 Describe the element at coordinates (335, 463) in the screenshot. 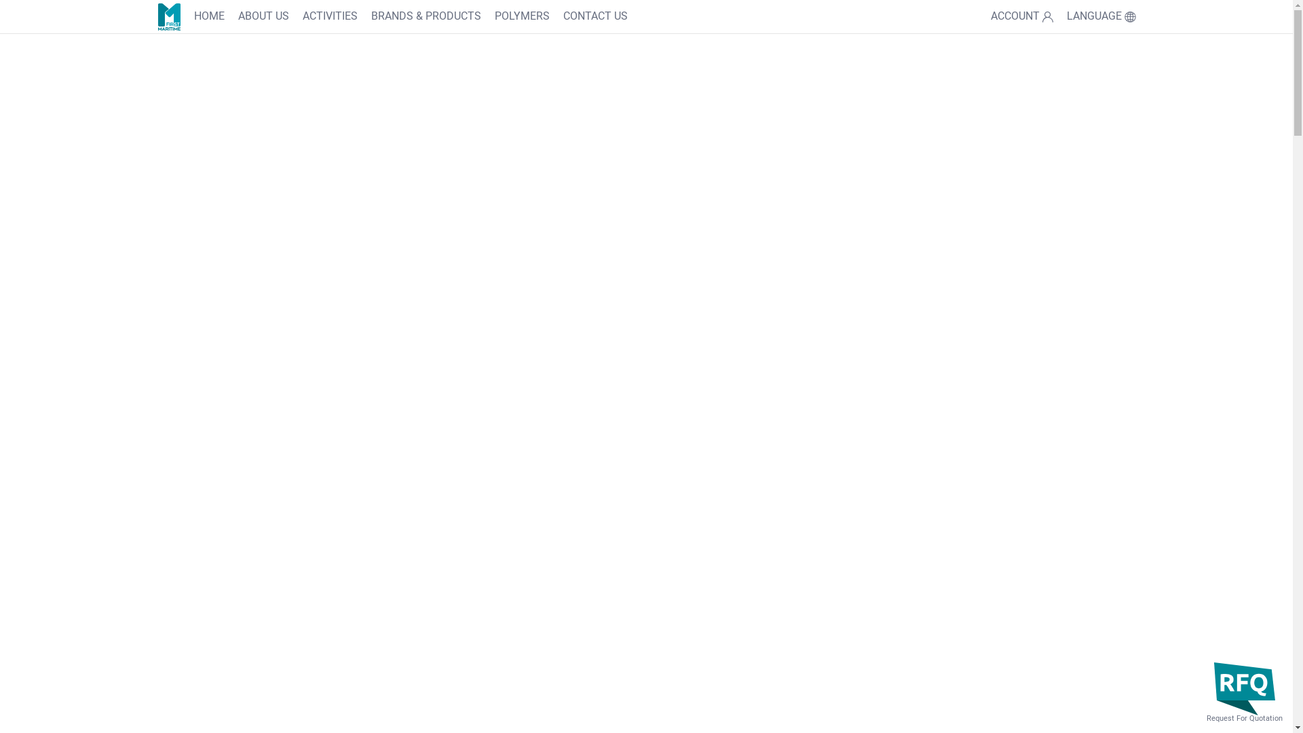

I see `Facebook` at that location.